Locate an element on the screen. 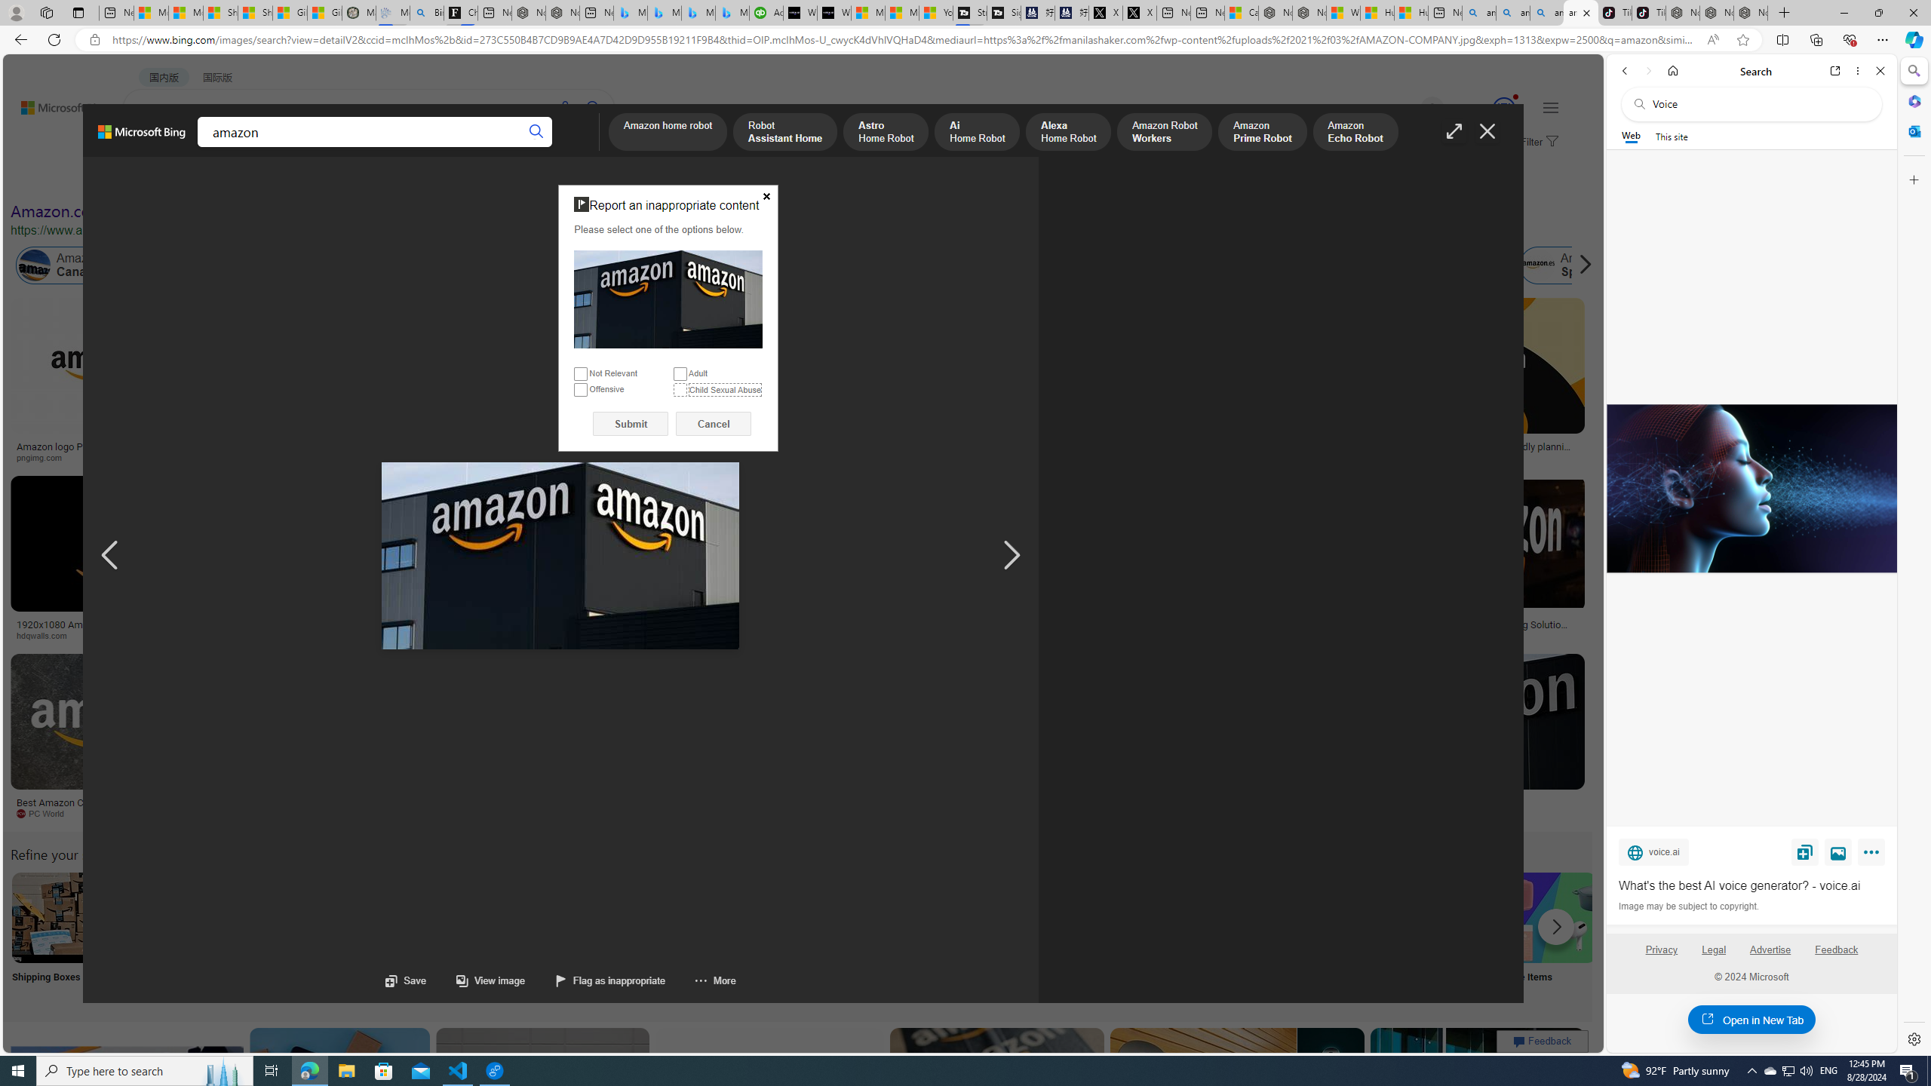 This screenshot has width=1931, height=1086. Offensive is located at coordinates (581, 389).